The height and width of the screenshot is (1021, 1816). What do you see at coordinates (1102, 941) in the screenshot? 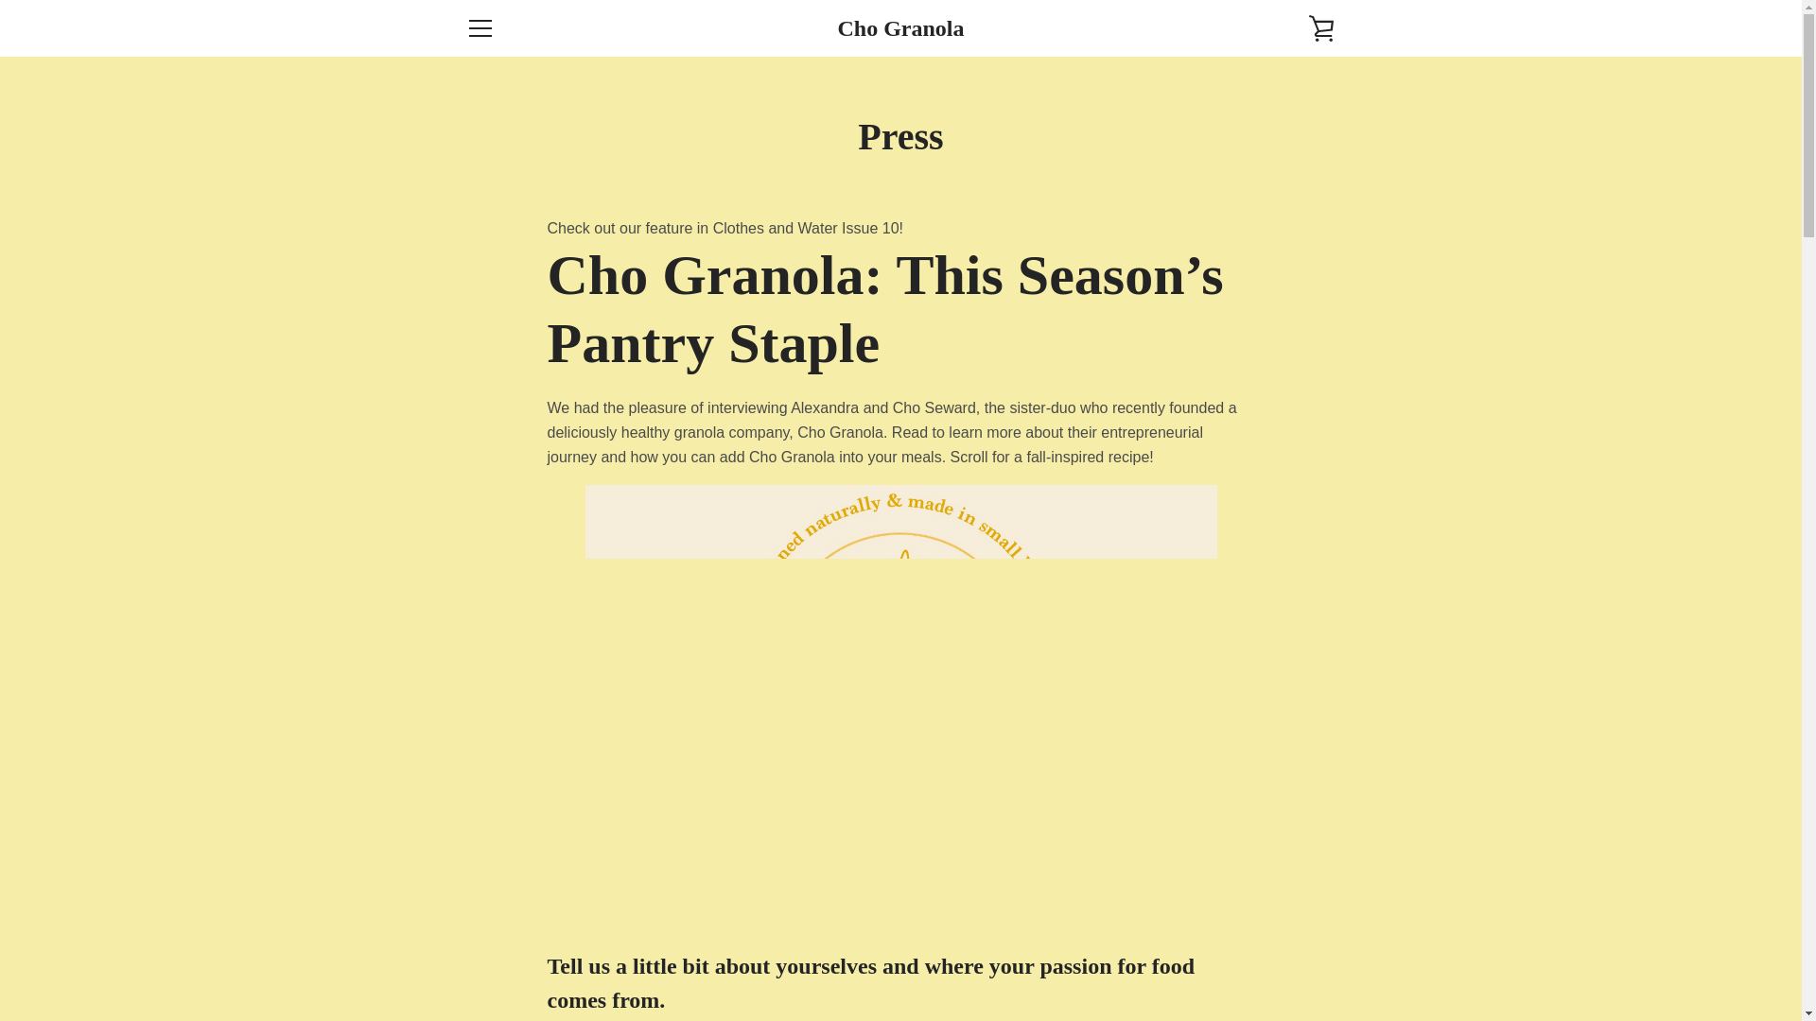
I see `American Express` at bounding box center [1102, 941].